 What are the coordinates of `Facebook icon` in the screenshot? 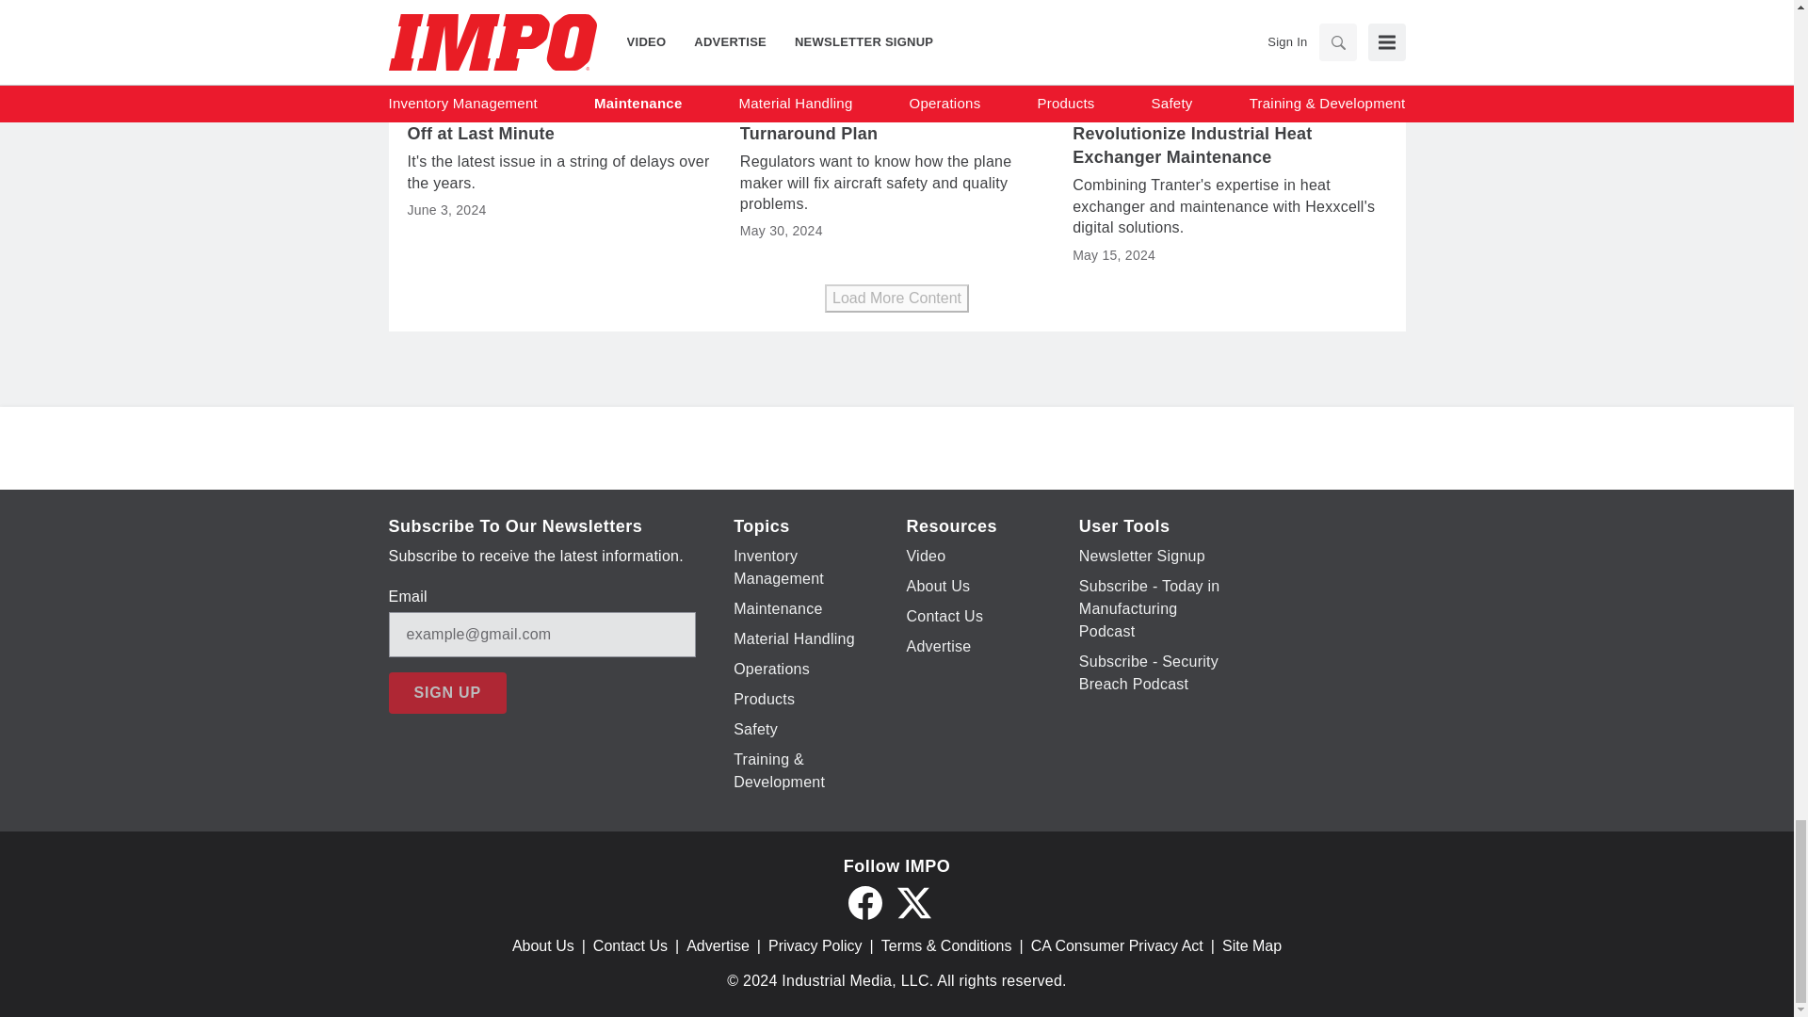 It's located at (864, 902).